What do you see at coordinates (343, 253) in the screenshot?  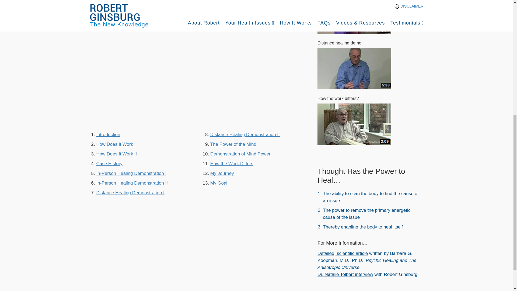 I see `Detailed, scientific article` at bounding box center [343, 253].